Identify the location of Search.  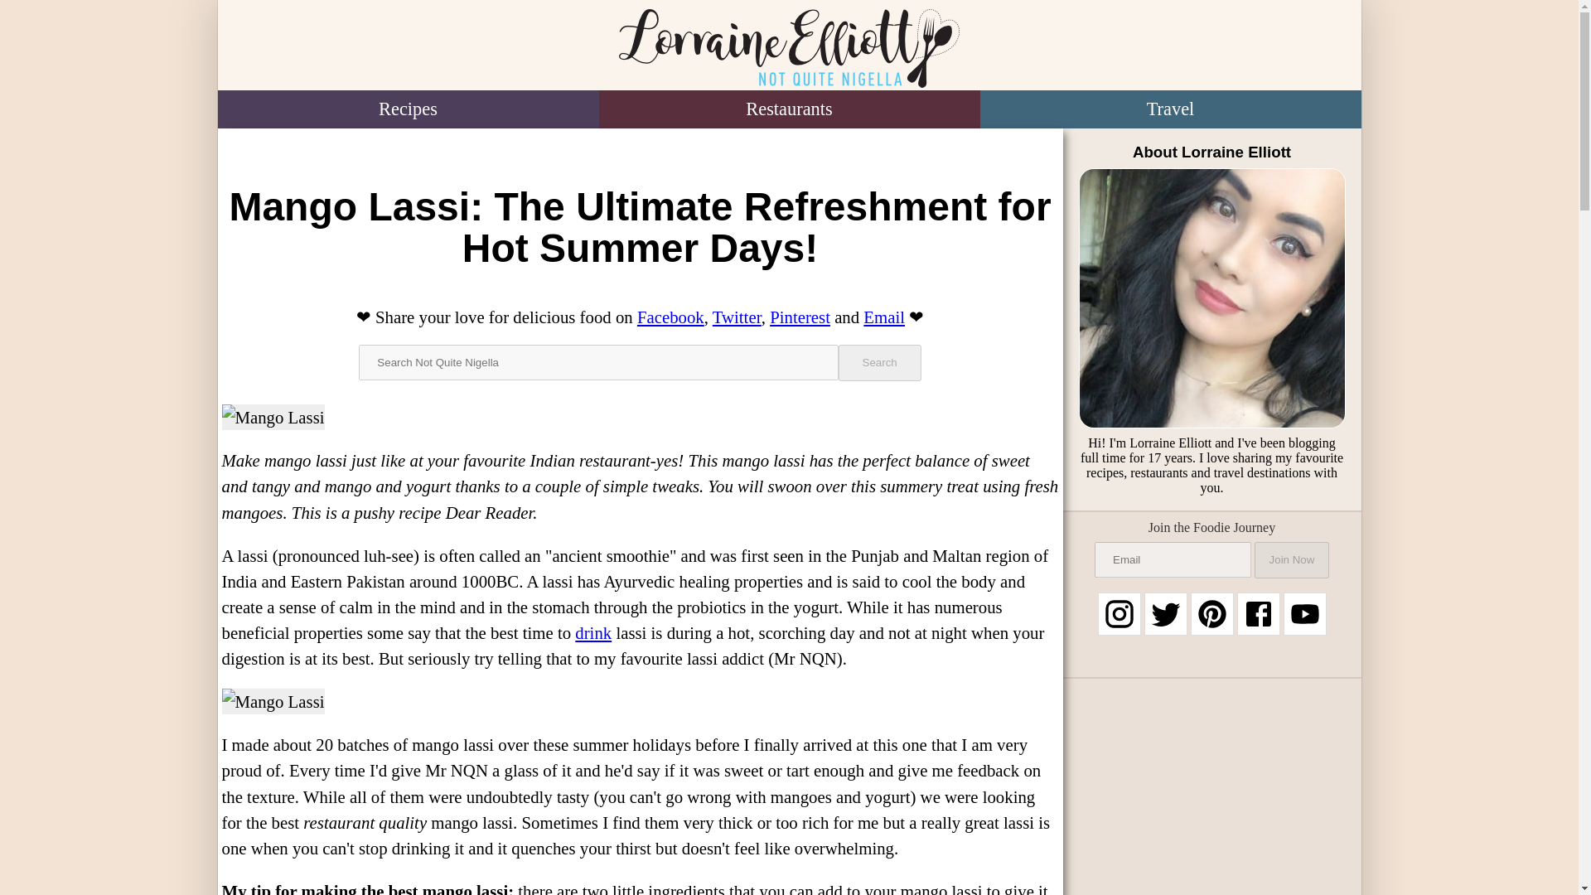
(879, 363).